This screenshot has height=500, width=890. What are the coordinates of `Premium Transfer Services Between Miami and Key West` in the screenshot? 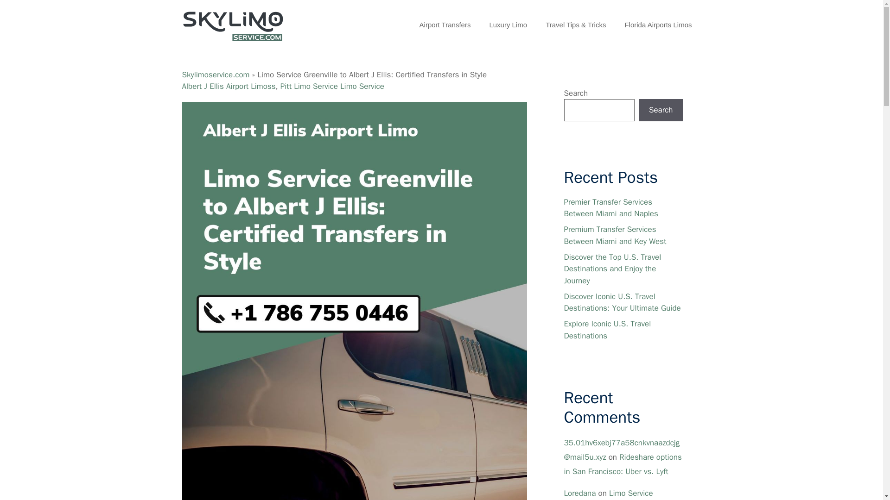 It's located at (615, 235).